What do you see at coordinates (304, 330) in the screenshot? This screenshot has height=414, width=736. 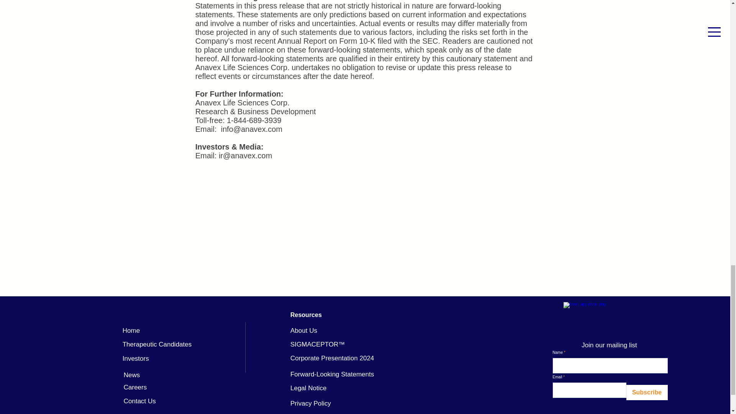 I see `About Us` at bounding box center [304, 330].